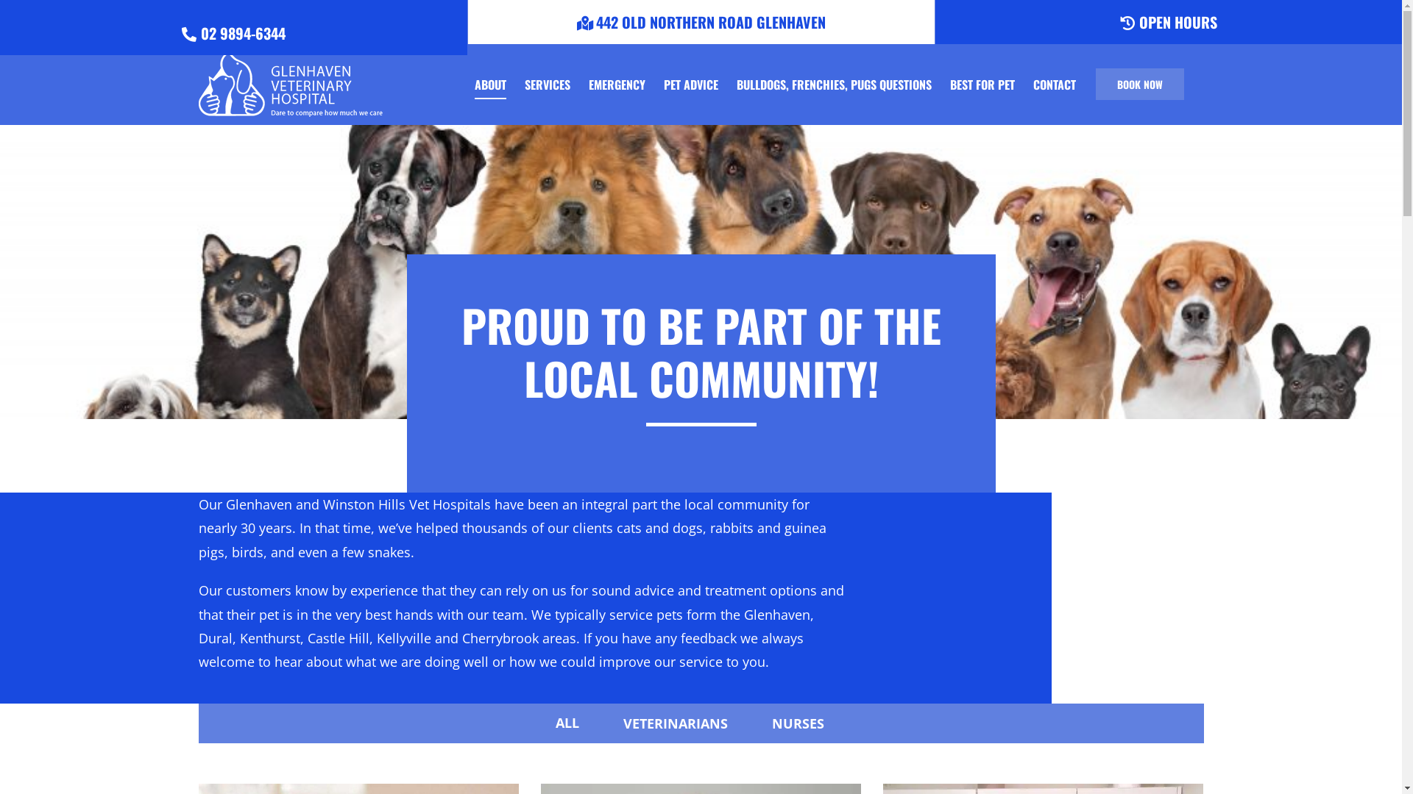 The image size is (1413, 794). What do you see at coordinates (798, 723) in the screenshot?
I see `NURSES` at bounding box center [798, 723].